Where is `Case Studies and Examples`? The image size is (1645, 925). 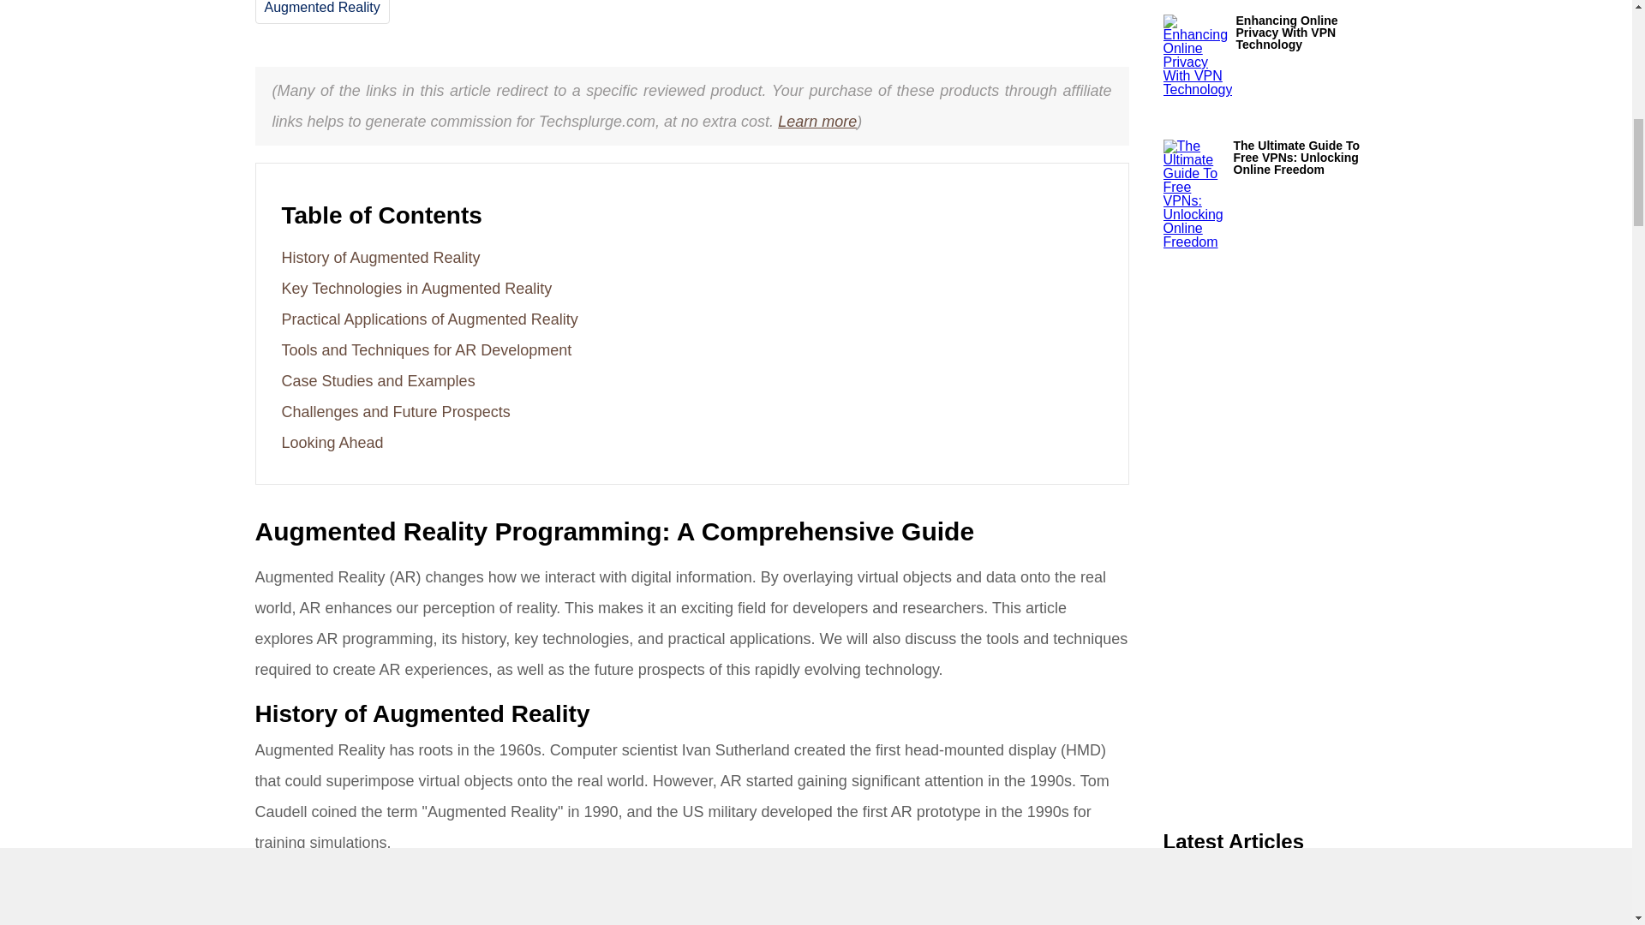
Case Studies and Examples is located at coordinates (378, 380).